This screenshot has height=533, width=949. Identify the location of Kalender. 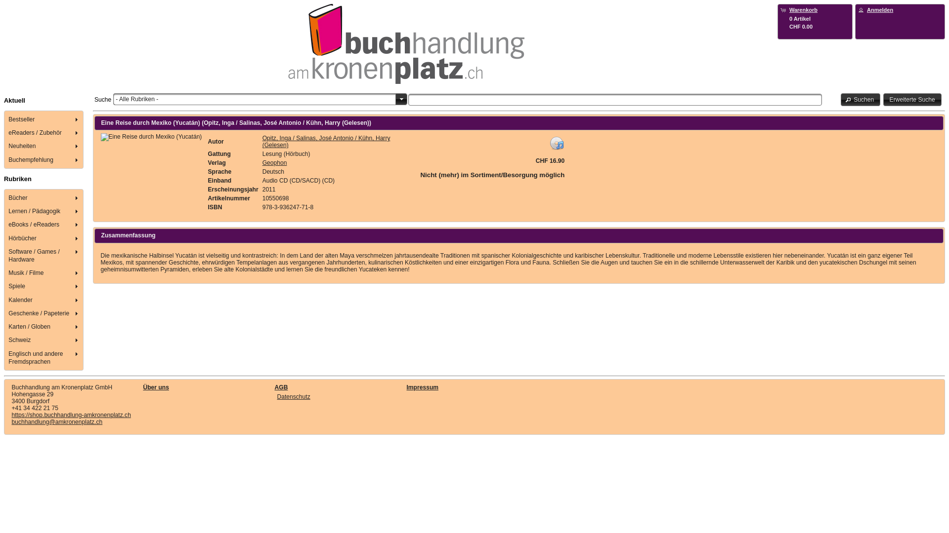
(44, 300).